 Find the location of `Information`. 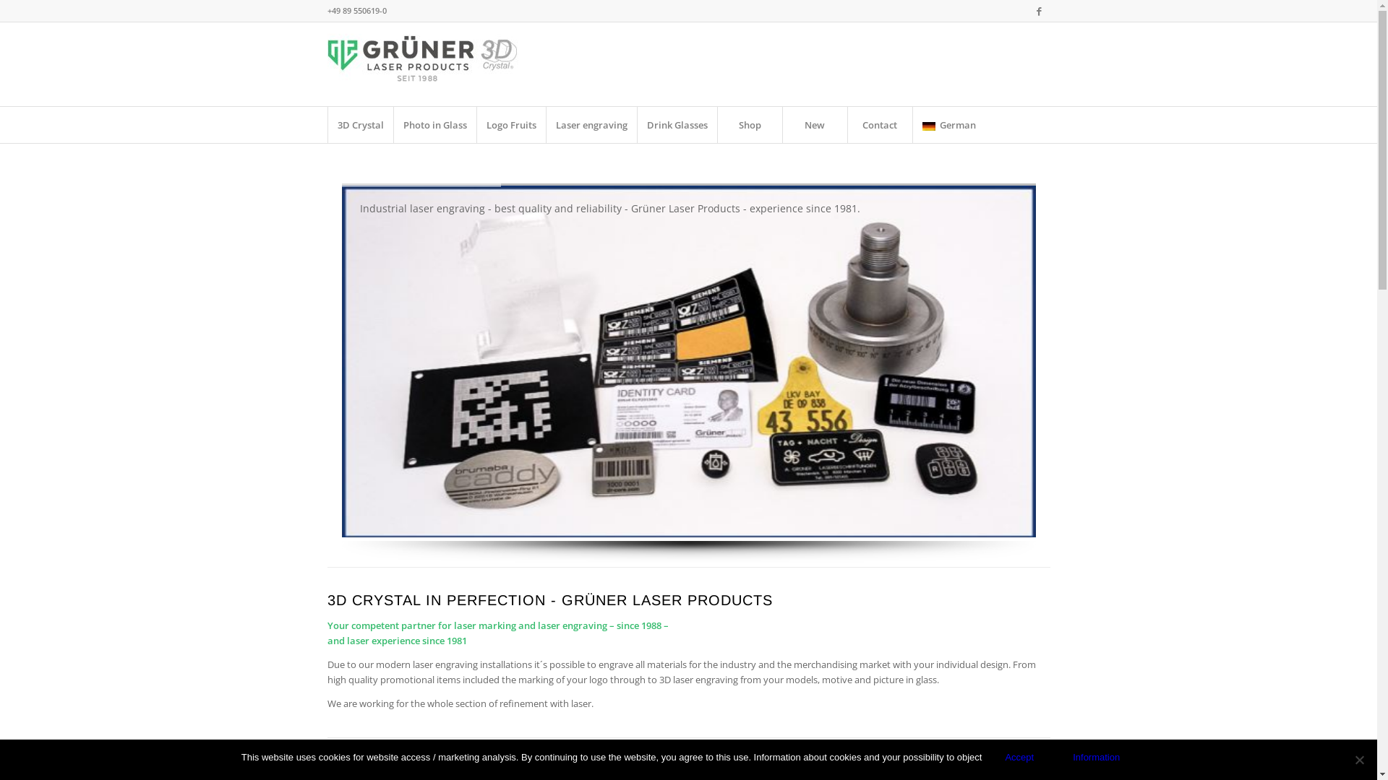

Information is located at coordinates (1096, 757).